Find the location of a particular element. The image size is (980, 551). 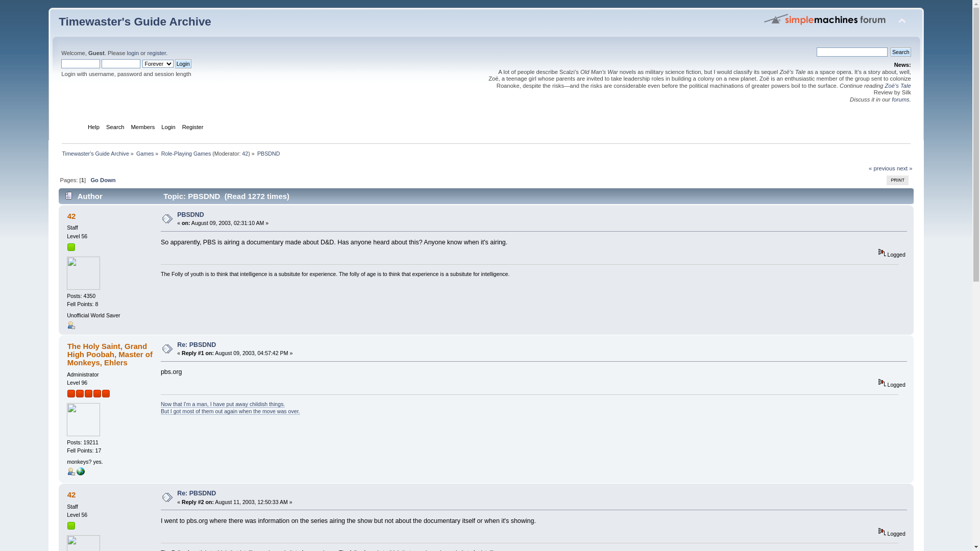

herb's world is located at coordinates (81, 473).